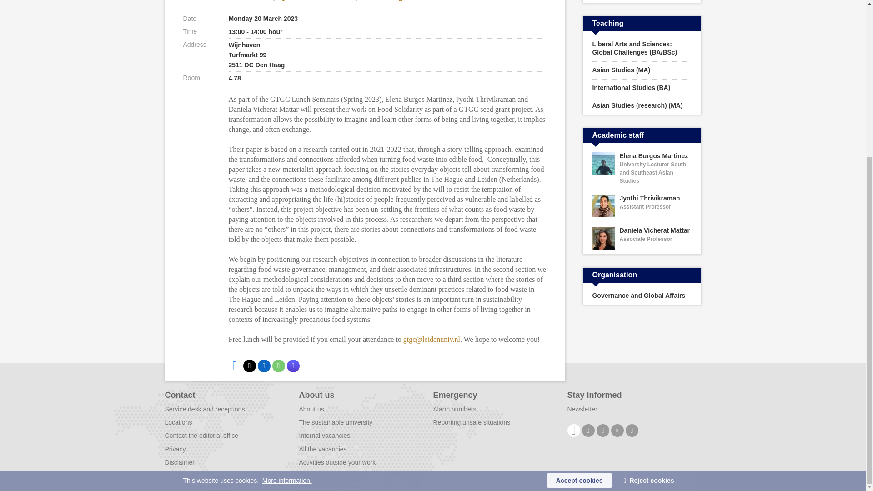 This screenshot has height=491, width=873. What do you see at coordinates (227, 1) in the screenshot?
I see `Daniela Vicherat Mattar` at bounding box center [227, 1].